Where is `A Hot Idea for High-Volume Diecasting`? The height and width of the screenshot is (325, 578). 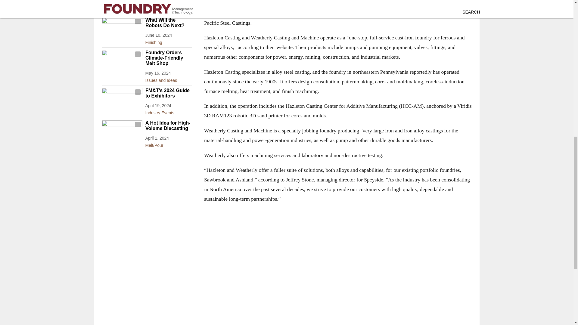 A Hot Idea for High-Volume Diecasting is located at coordinates (168, 126).